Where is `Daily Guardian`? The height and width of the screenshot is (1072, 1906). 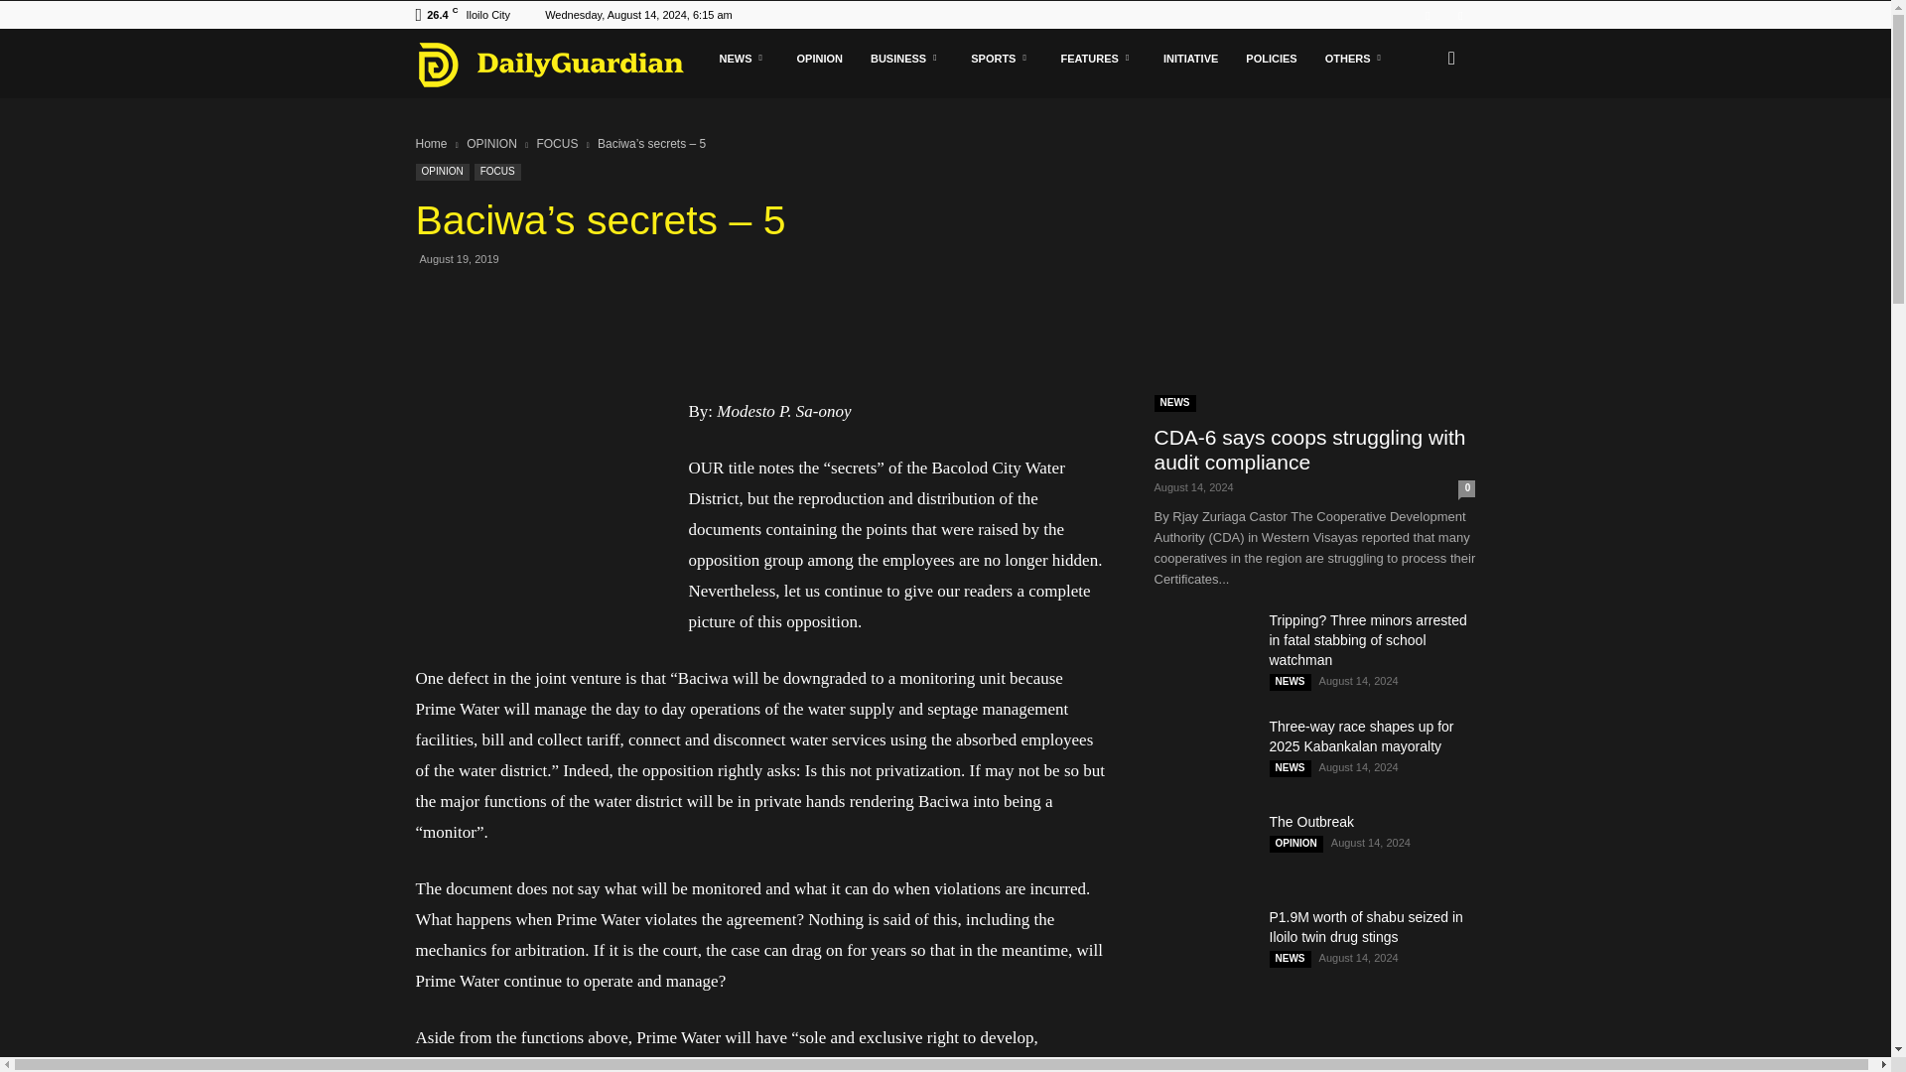
Daily Guardian is located at coordinates (560, 64).